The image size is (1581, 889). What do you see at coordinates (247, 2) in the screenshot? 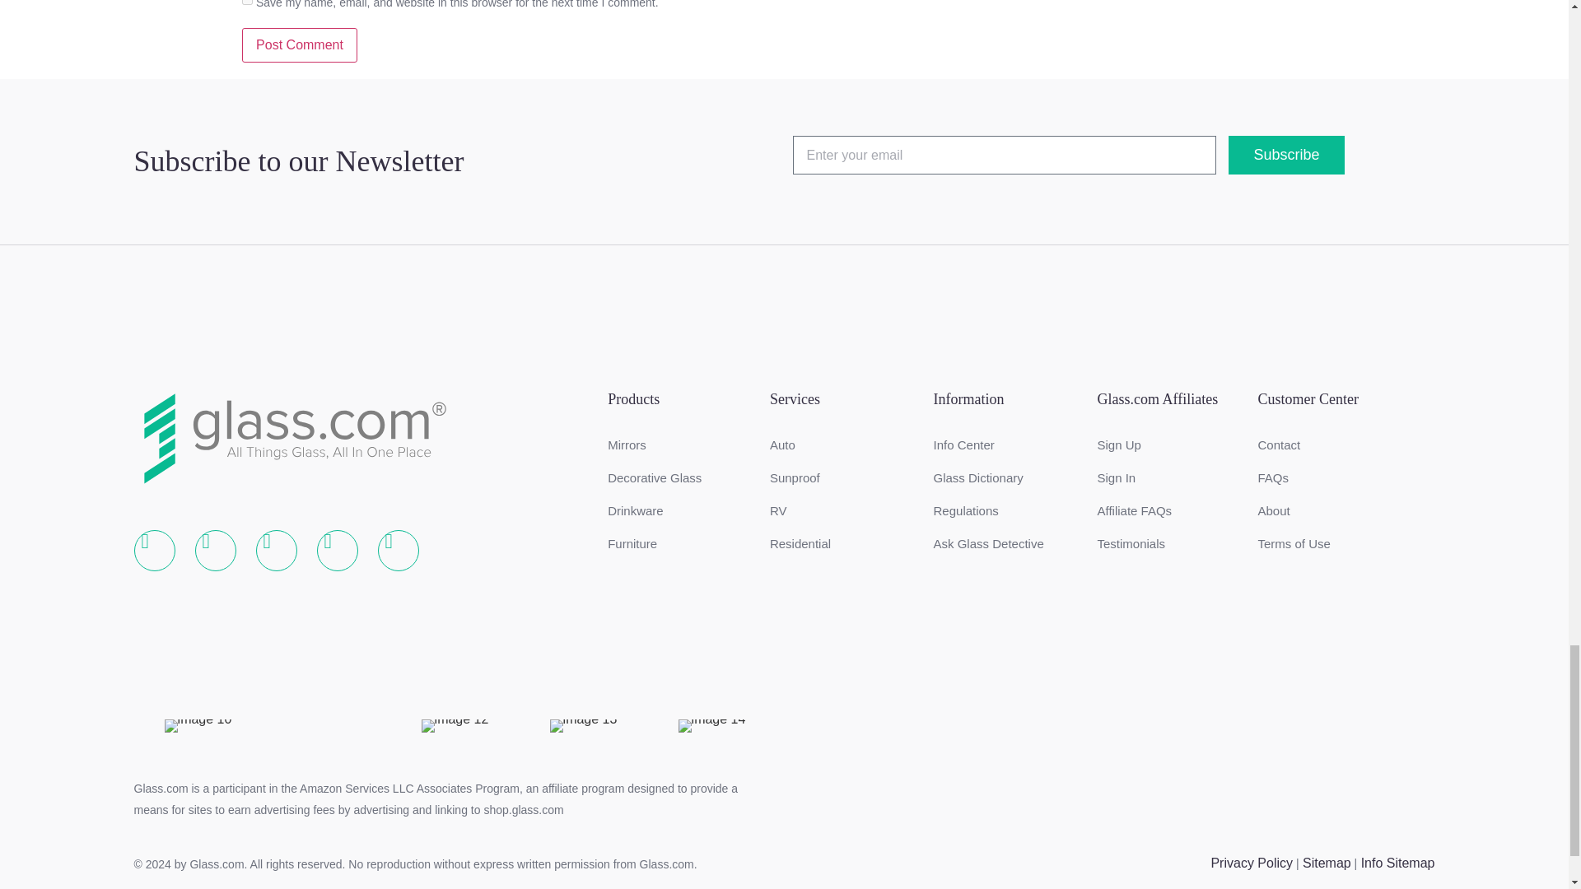
I see `yes` at bounding box center [247, 2].